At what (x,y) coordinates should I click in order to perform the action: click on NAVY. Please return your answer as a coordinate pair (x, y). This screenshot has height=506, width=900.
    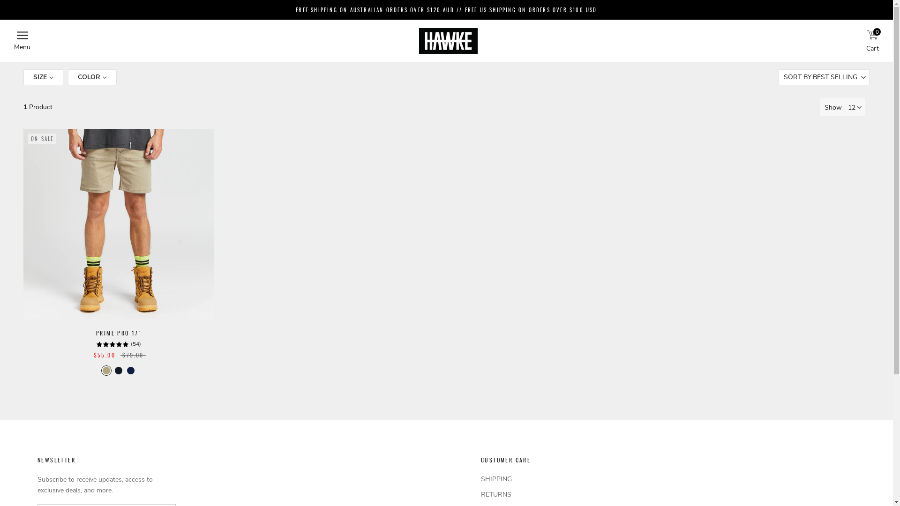
    Looking at the image, I should click on (131, 371).